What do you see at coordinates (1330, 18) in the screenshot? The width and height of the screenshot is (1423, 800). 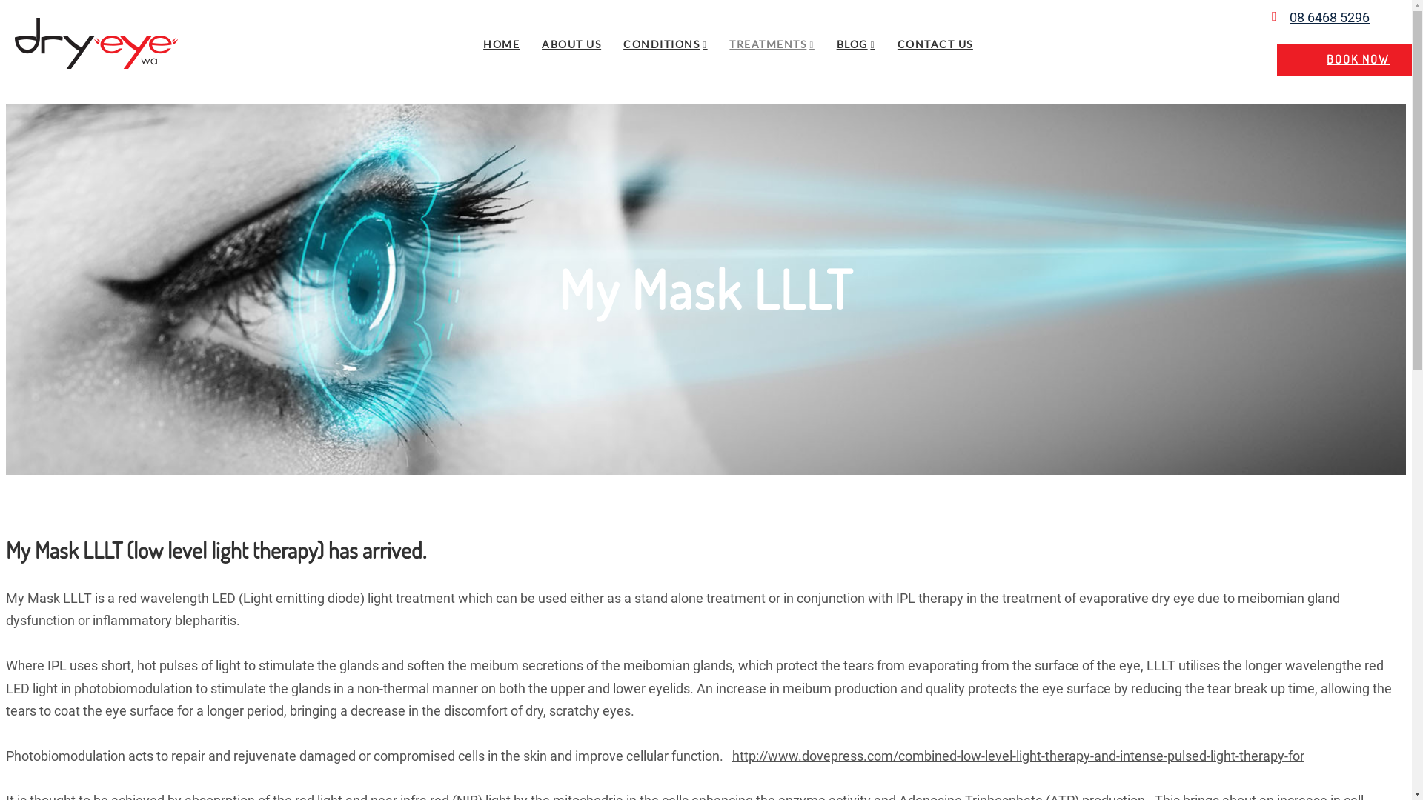 I see `08 6468 5296` at bounding box center [1330, 18].